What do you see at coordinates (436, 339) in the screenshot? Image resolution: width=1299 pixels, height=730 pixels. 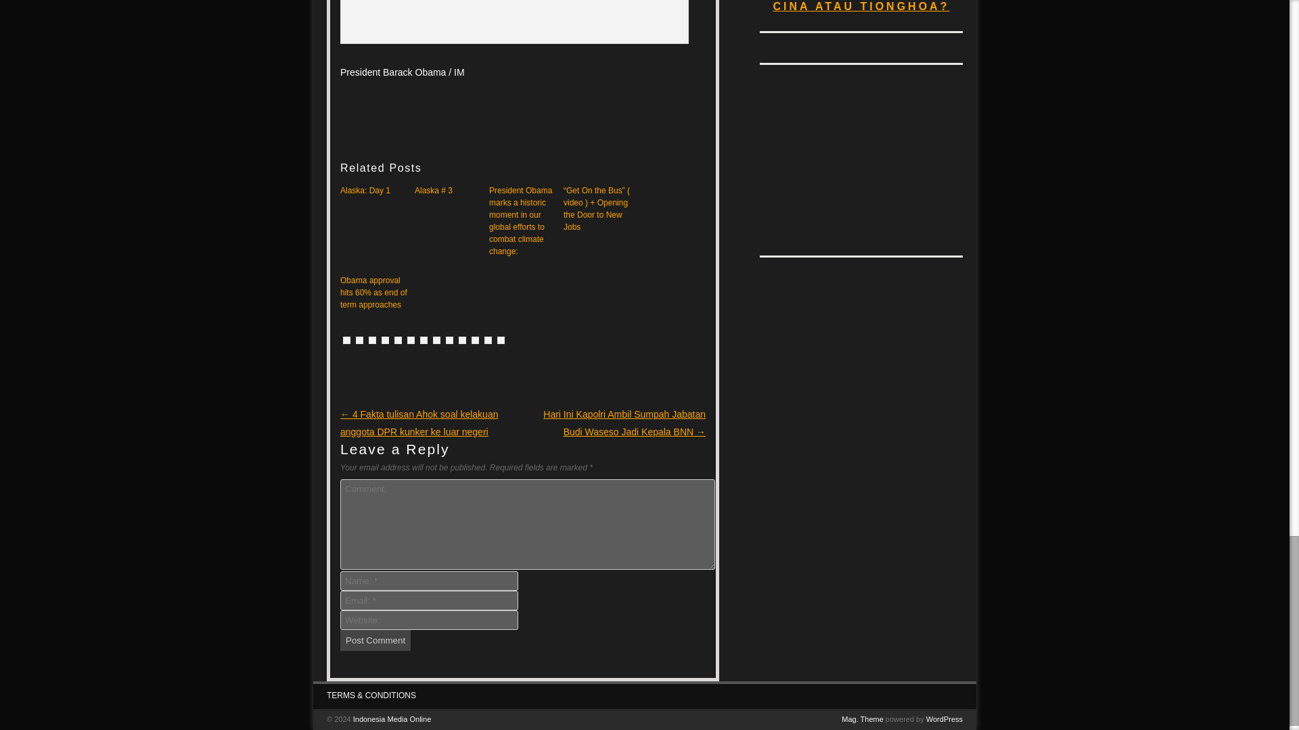 I see `Kick It on DotNetKicks.com` at bounding box center [436, 339].